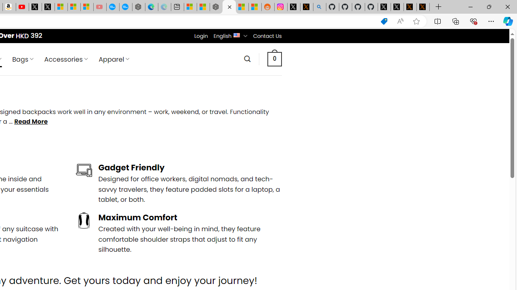 This screenshot has height=290, width=517. Describe the element at coordinates (319, 7) in the screenshot. I see `github - Search` at that location.